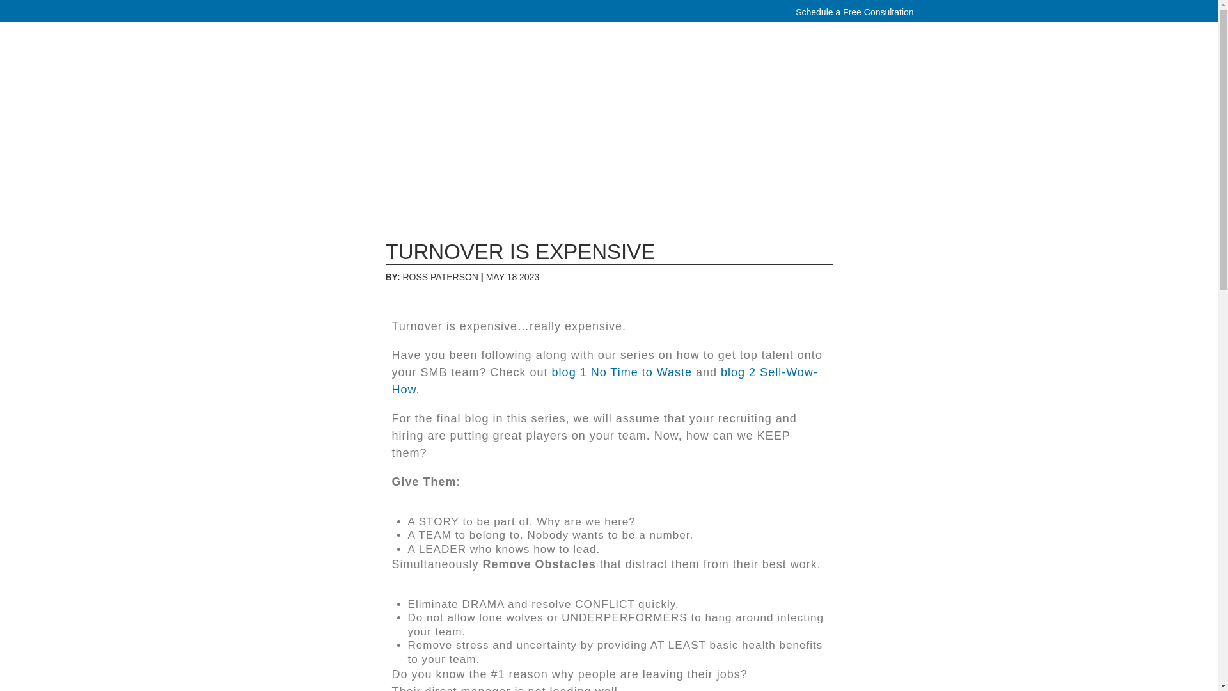 This screenshot has height=691, width=1228. I want to click on Schedule a Free Consultation, so click(856, 12).